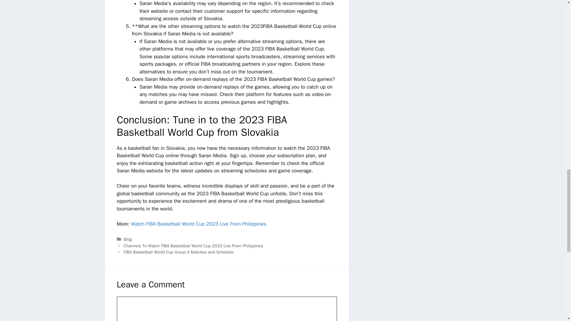 The image size is (571, 321). What do you see at coordinates (128, 239) in the screenshot?
I see `Blog` at bounding box center [128, 239].